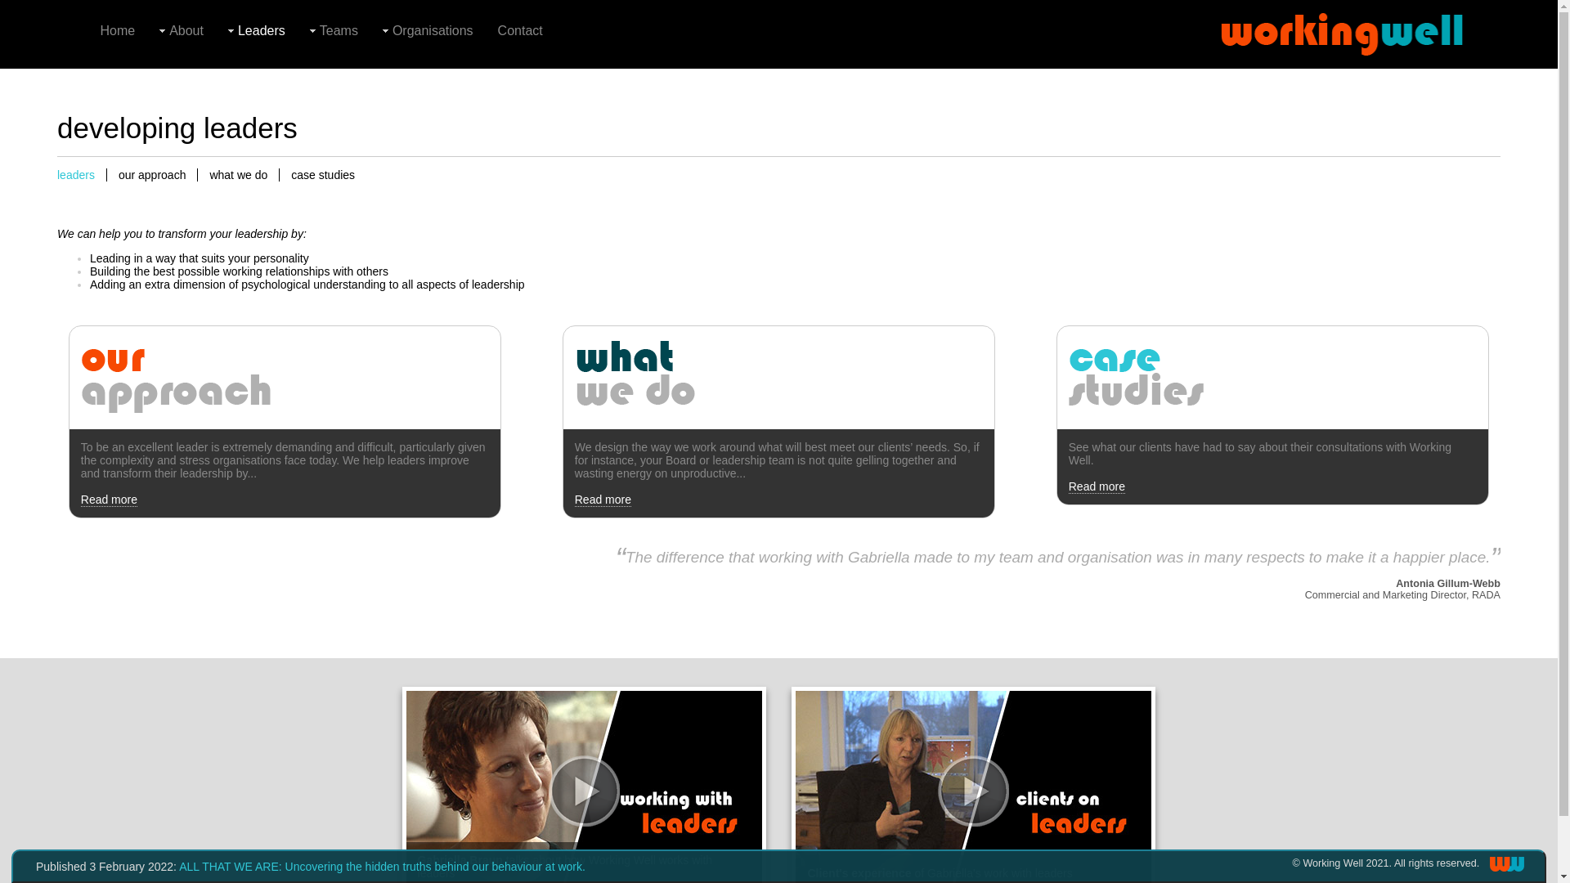  What do you see at coordinates (239, 175) in the screenshot?
I see `what we do` at bounding box center [239, 175].